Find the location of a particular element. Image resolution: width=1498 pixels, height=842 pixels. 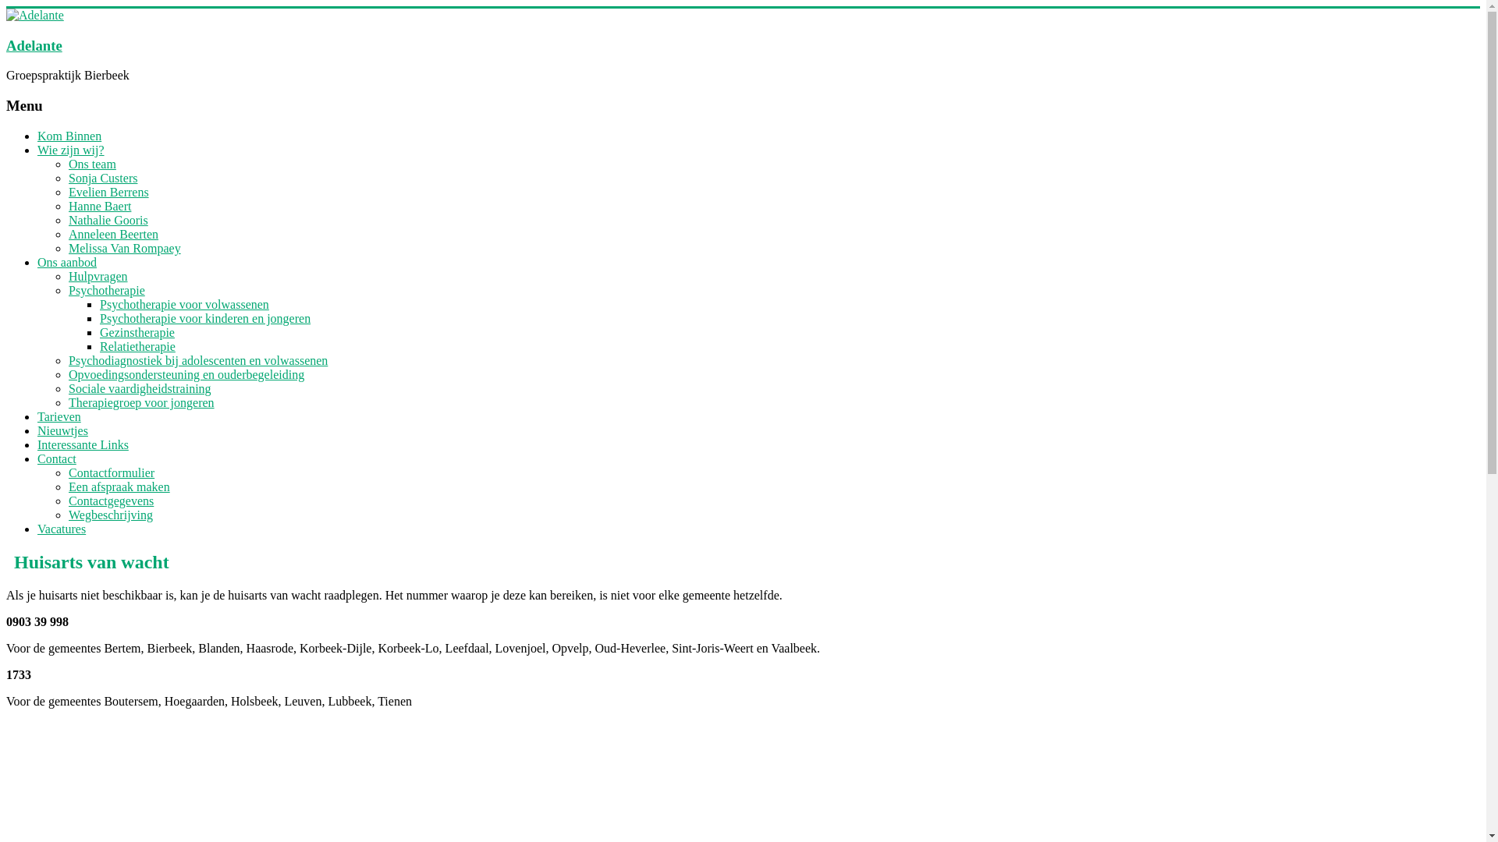

Een afspraak maken is located at coordinates (119, 486).